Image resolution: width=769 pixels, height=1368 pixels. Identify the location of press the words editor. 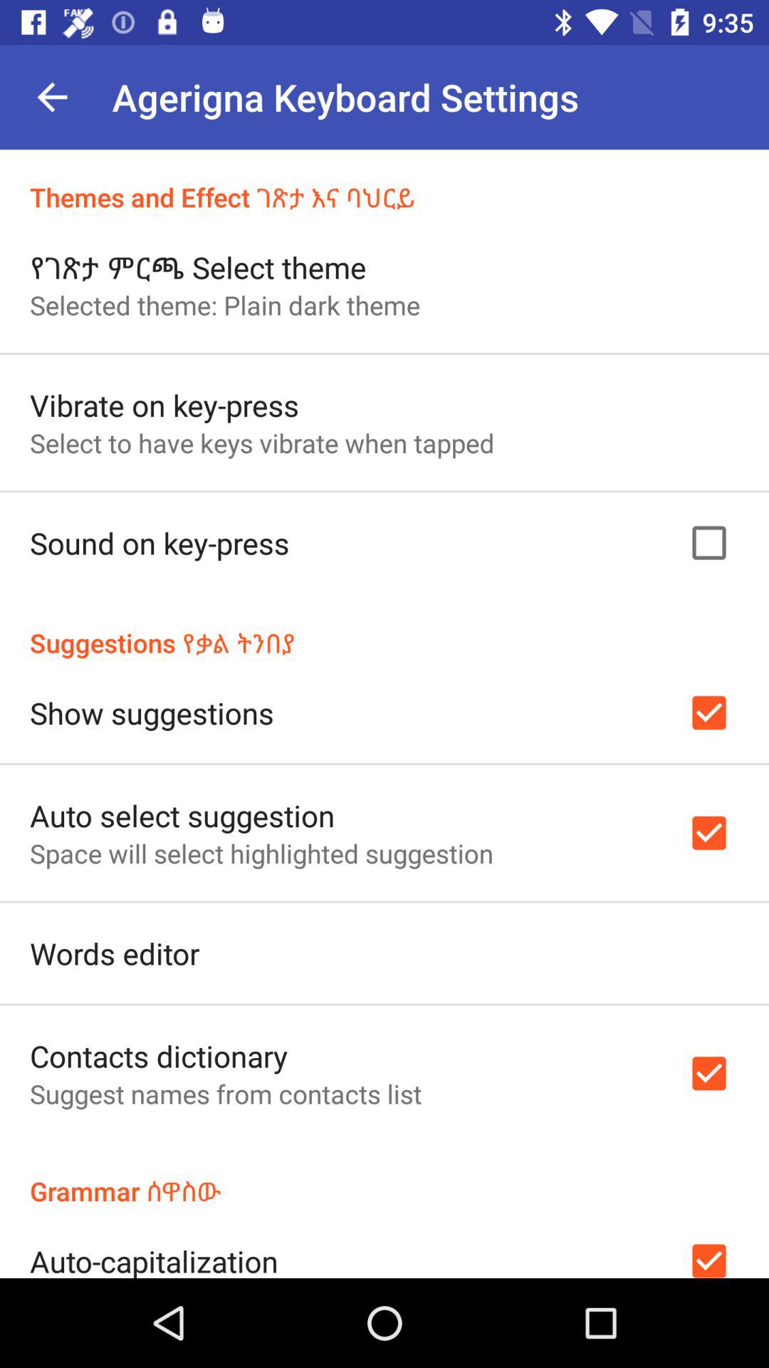
(115, 953).